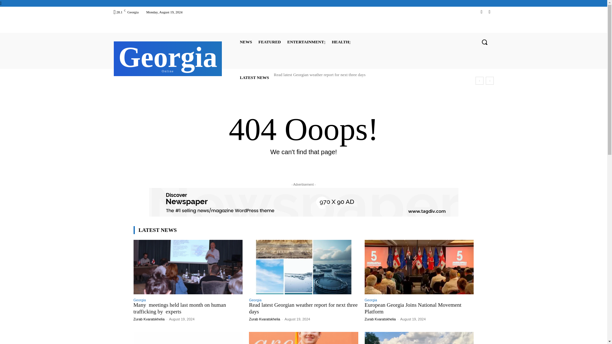 The image size is (612, 344). What do you see at coordinates (168, 58) in the screenshot?
I see `ENTERTAINMENT` at bounding box center [168, 58].